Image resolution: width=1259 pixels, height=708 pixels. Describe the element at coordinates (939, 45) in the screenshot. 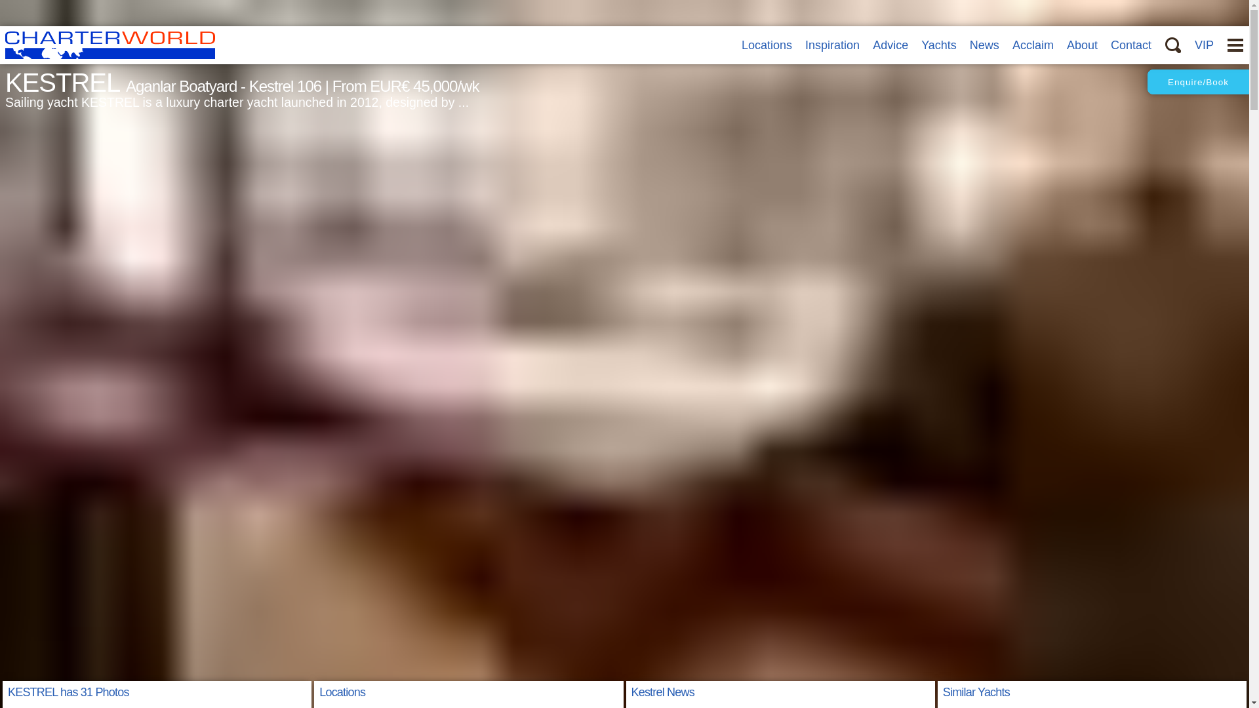

I see `Yachts` at that location.